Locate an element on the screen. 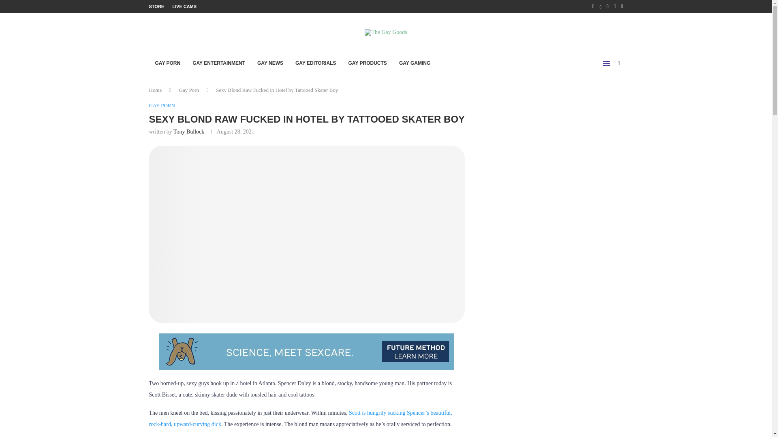 This screenshot has height=437, width=778. GAY PRODUCTS is located at coordinates (367, 63).